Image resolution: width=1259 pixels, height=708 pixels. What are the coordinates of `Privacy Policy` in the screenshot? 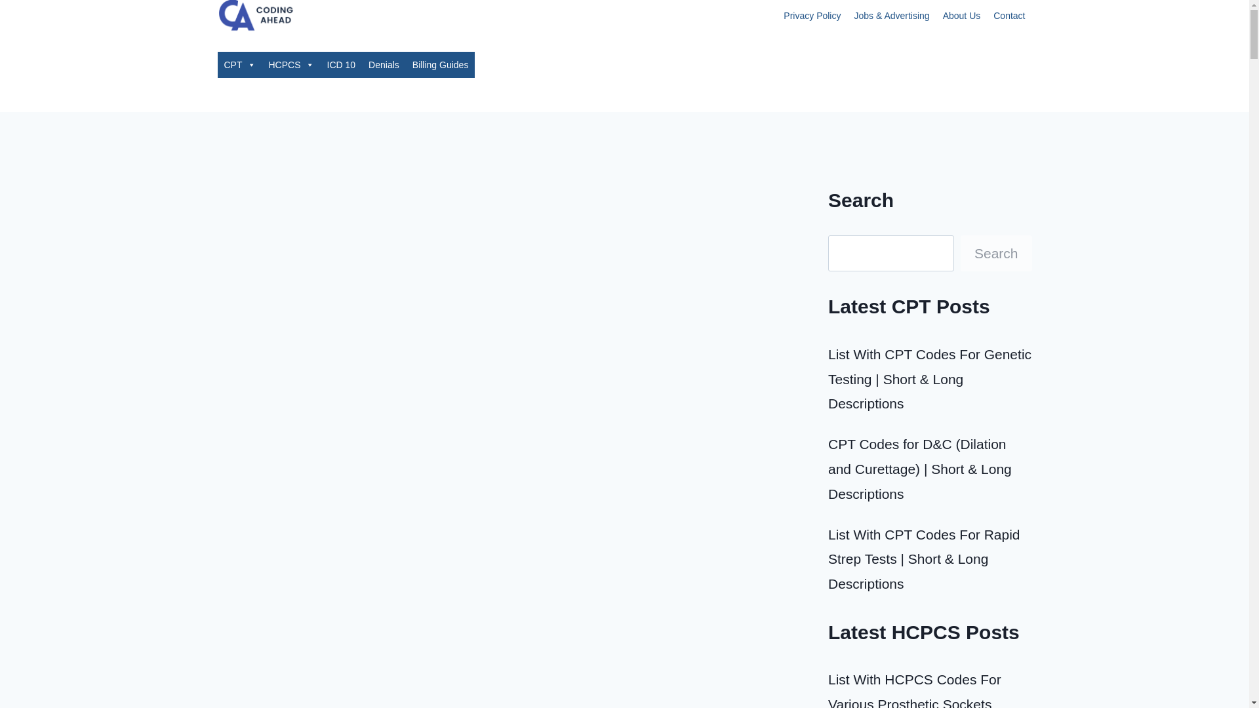 It's located at (812, 16).